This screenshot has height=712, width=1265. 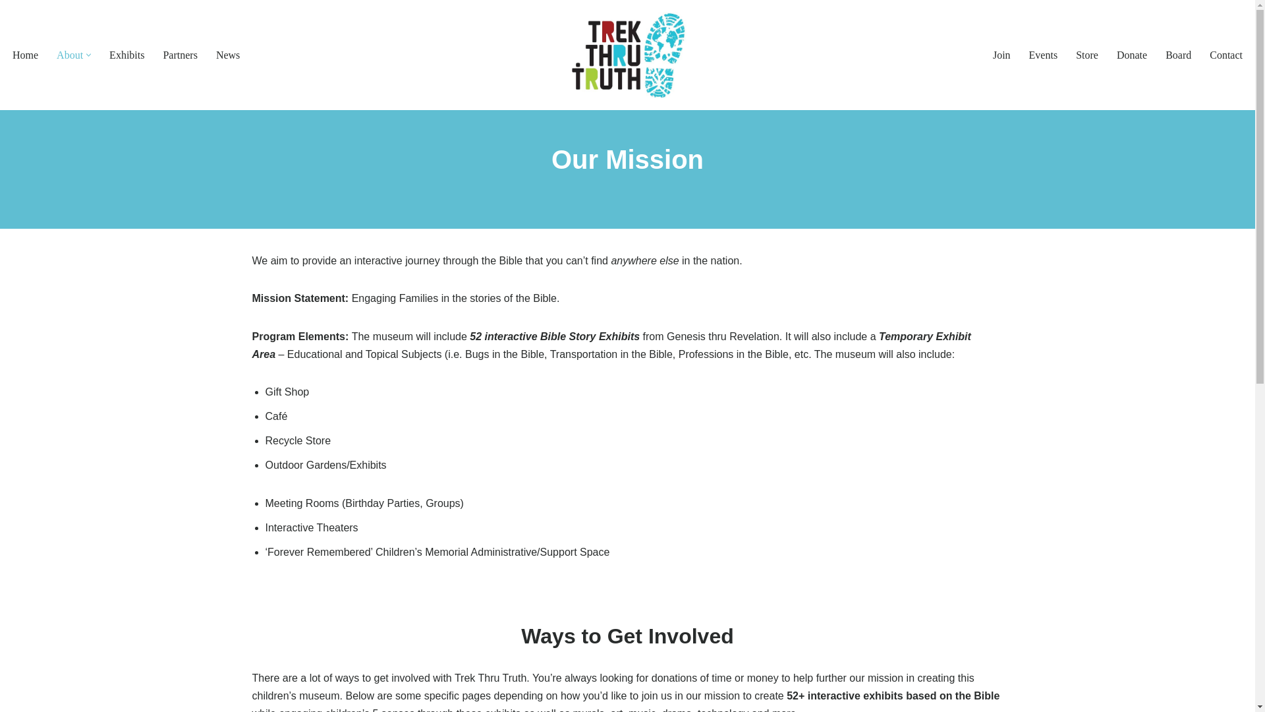 I want to click on Partners, so click(x=180, y=55).